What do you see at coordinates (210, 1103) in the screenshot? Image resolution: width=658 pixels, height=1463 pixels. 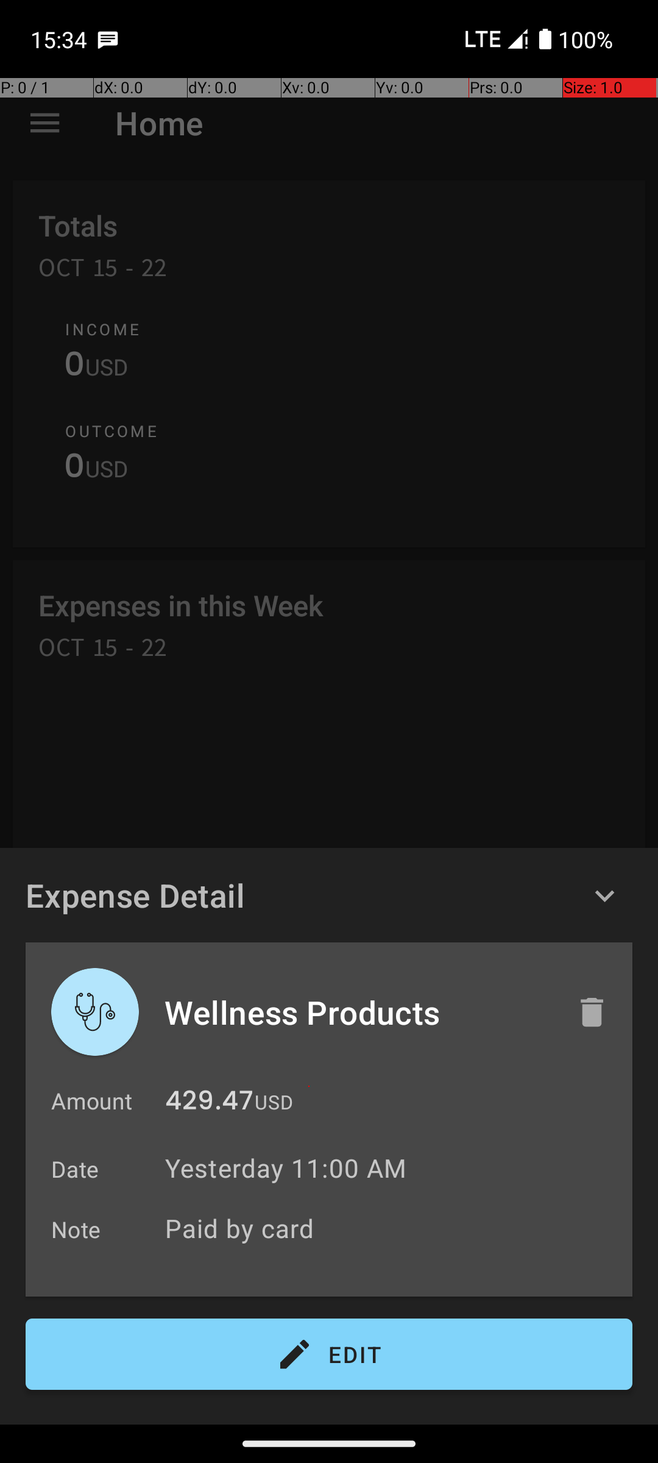 I see `429.47` at bounding box center [210, 1103].